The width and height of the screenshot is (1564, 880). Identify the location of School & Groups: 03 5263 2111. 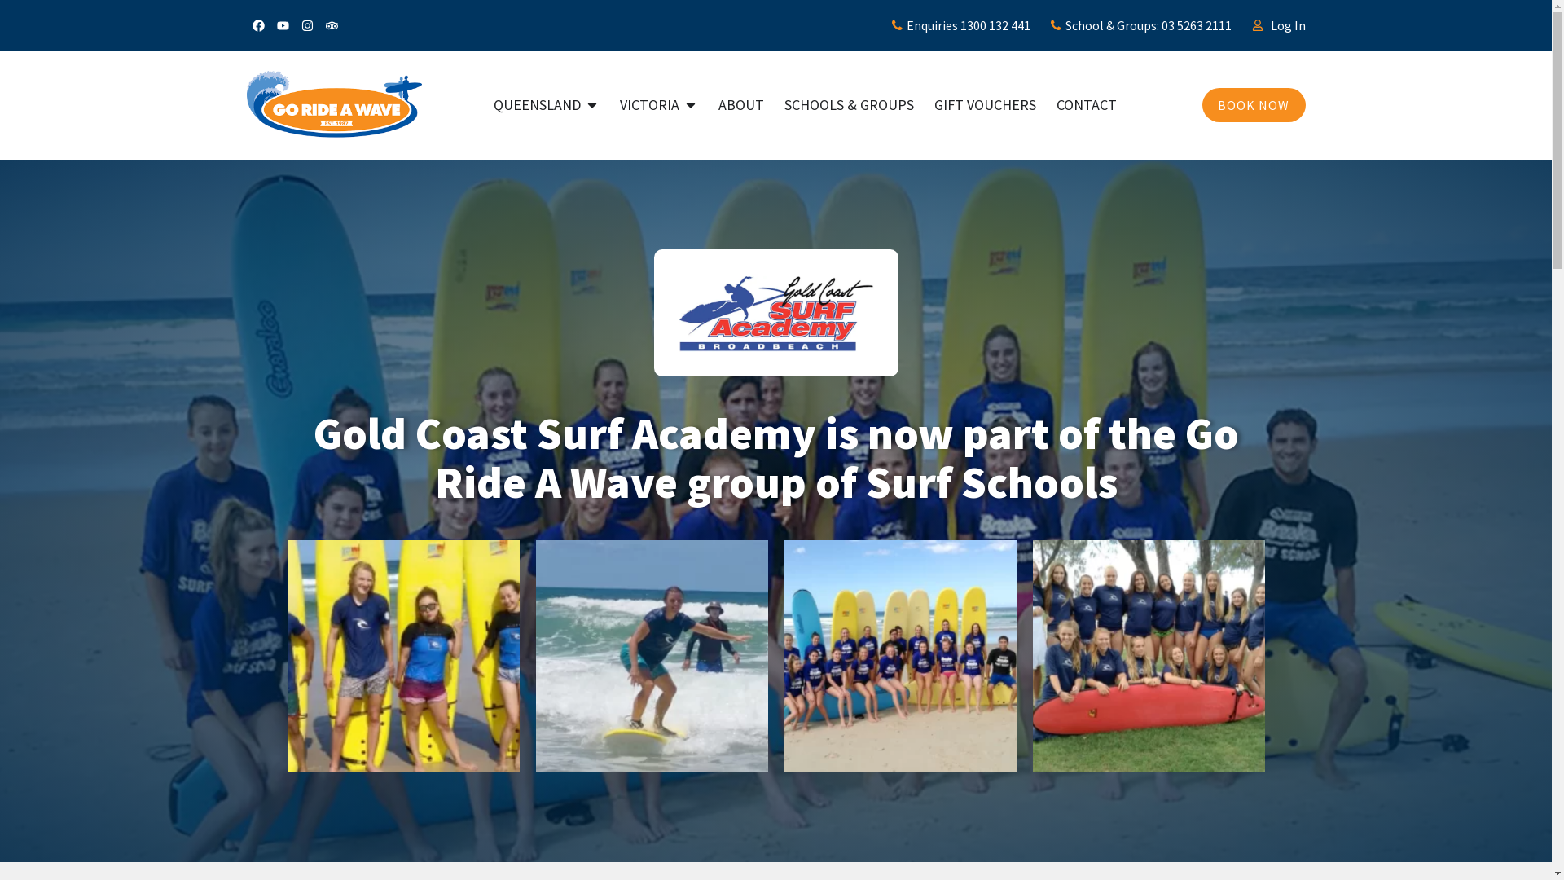
(1141, 26).